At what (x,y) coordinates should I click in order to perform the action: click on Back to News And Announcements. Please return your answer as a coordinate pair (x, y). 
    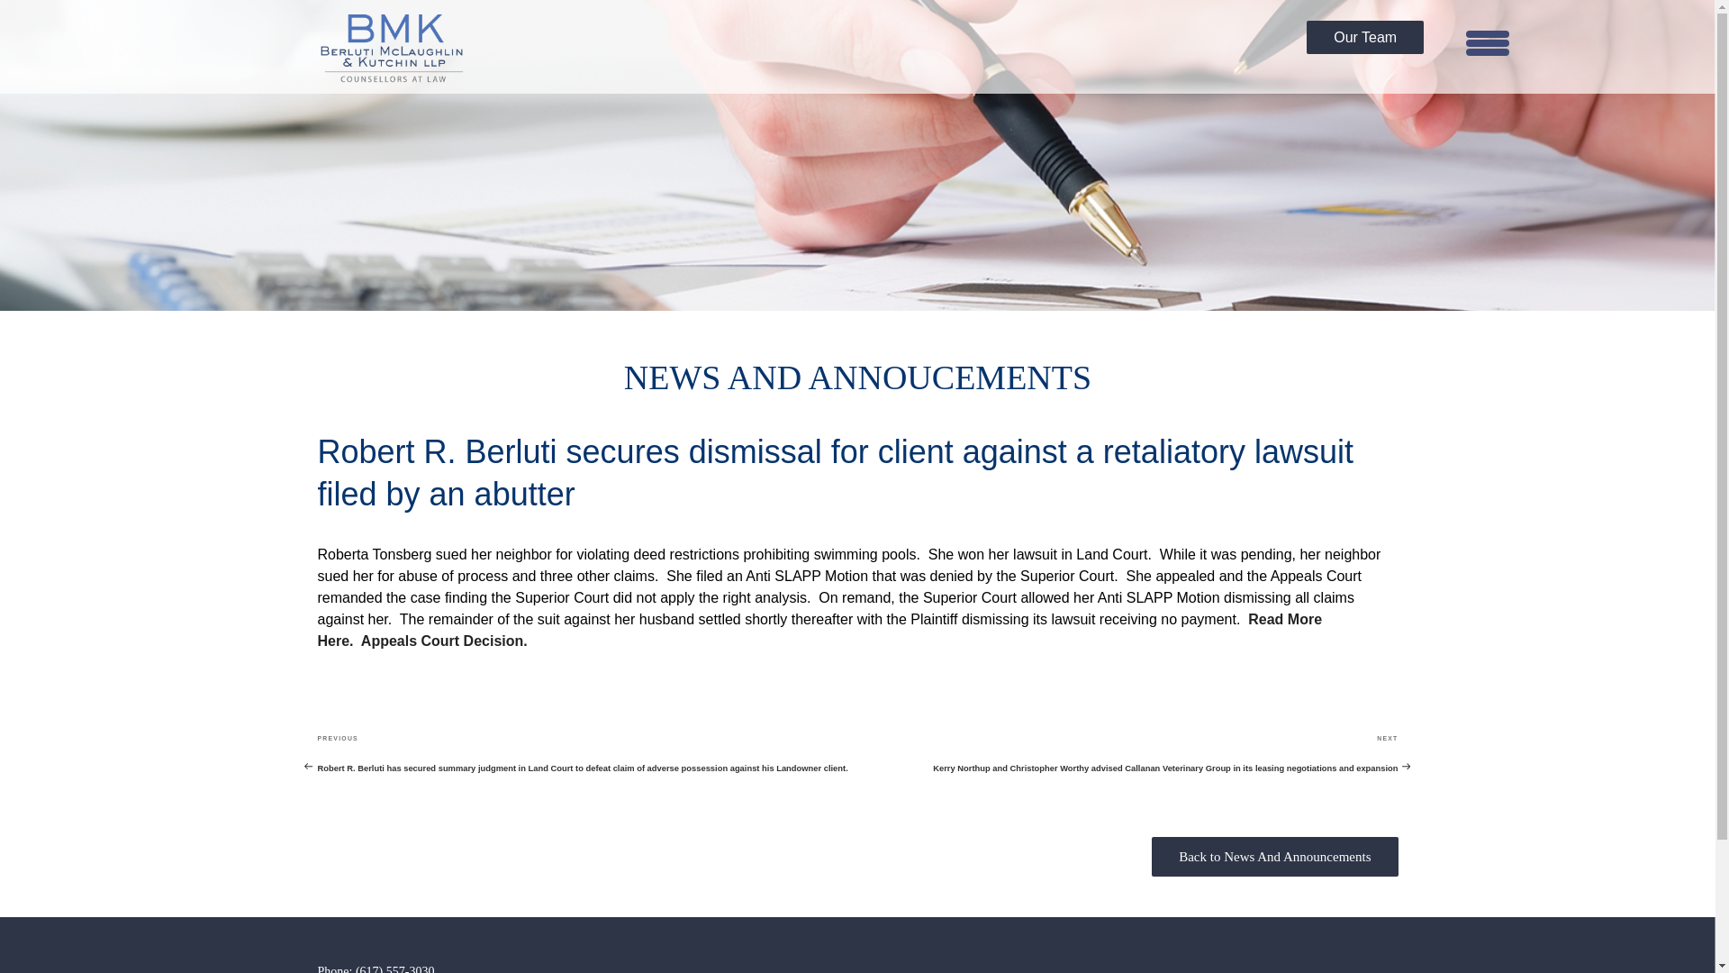
    Looking at the image, I should click on (1275, 856).